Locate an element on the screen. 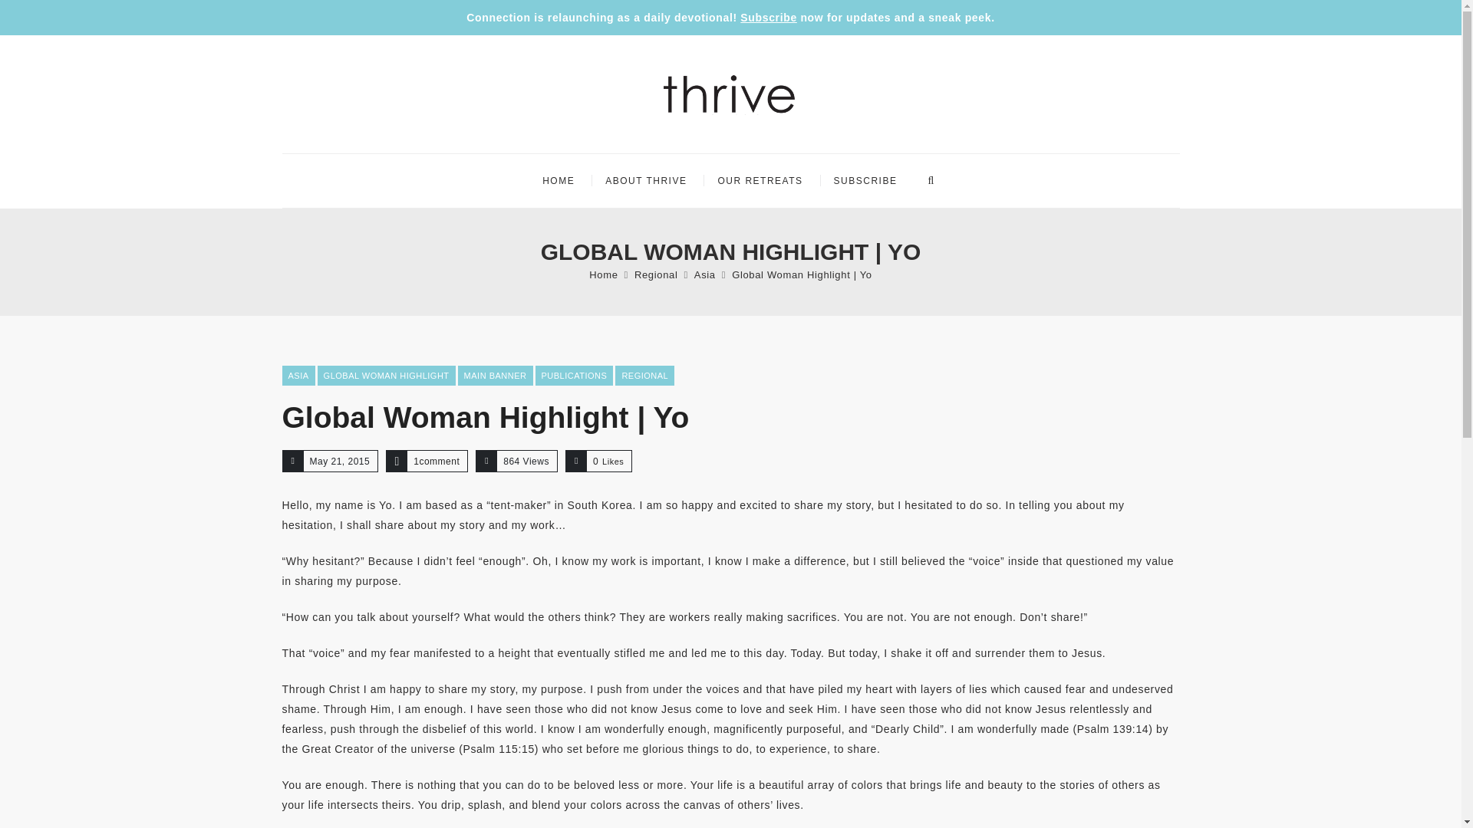  Regional is located at coordinates (656, 274).